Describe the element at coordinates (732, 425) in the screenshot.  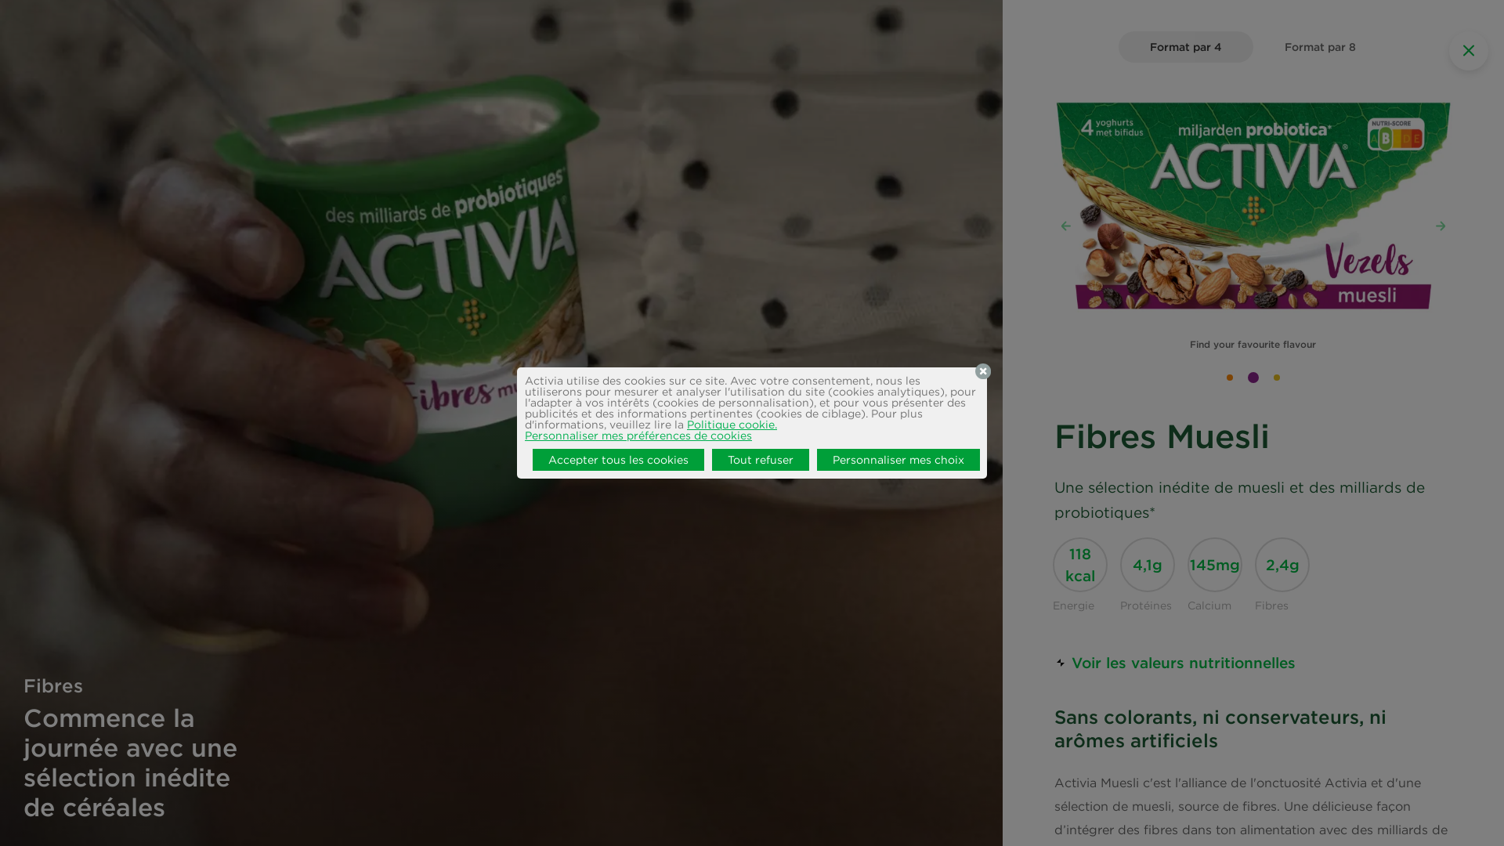
I see `Politique cookie.` at that location.